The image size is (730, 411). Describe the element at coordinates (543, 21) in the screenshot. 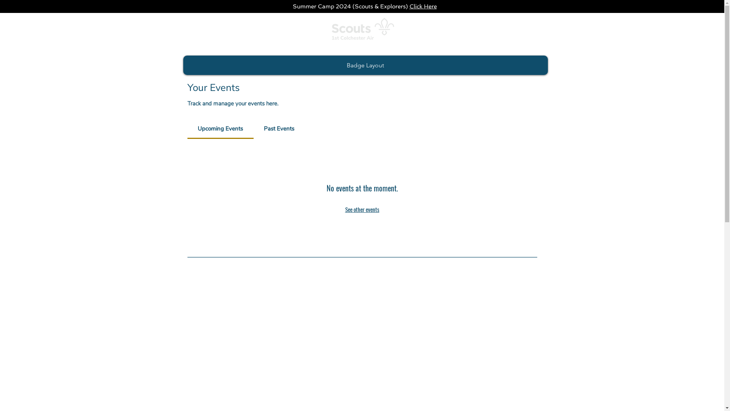

I see `Parent/Member Portal` at that location.